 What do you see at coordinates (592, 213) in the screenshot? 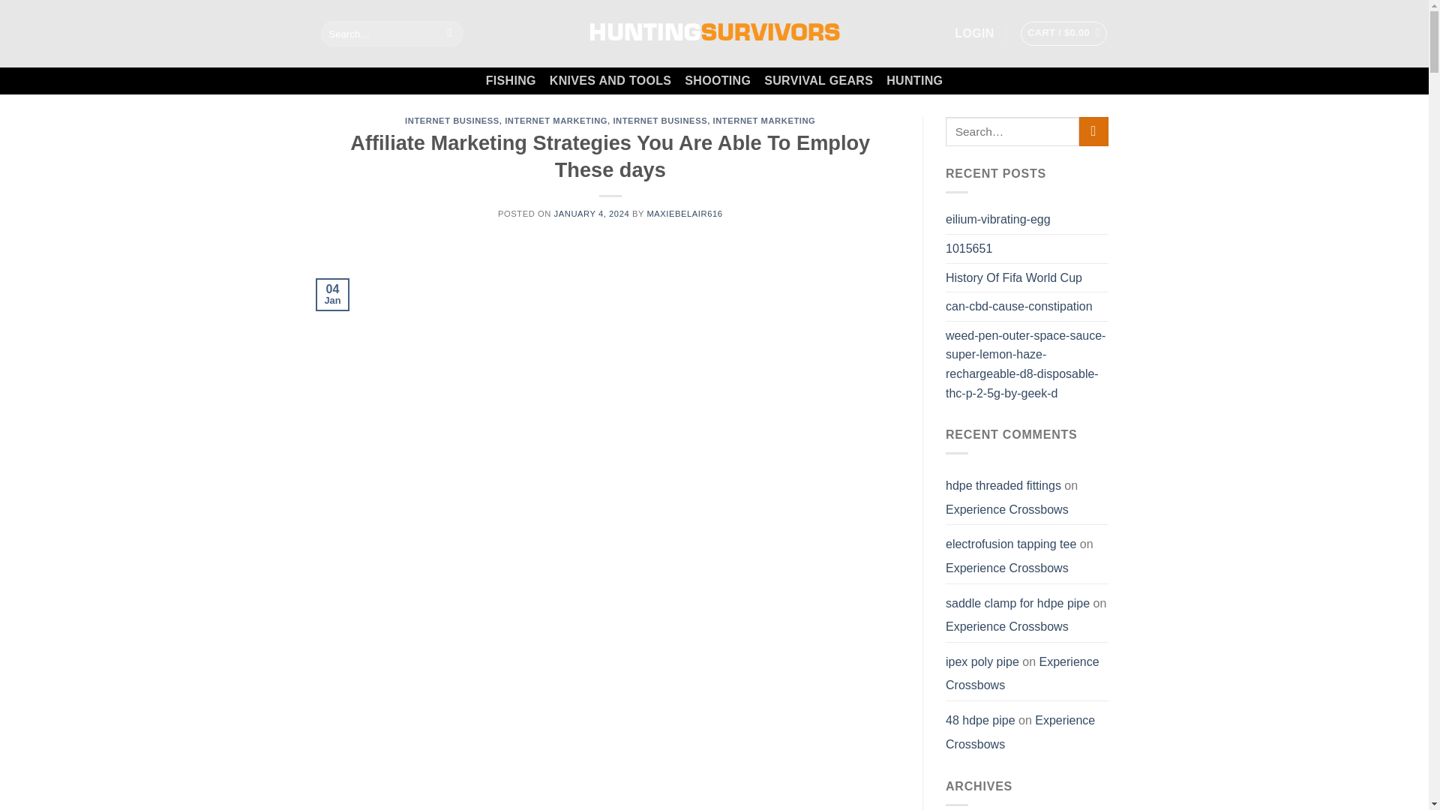
I see `JANUARY 4, 2024` at bounding box center [592, 213].